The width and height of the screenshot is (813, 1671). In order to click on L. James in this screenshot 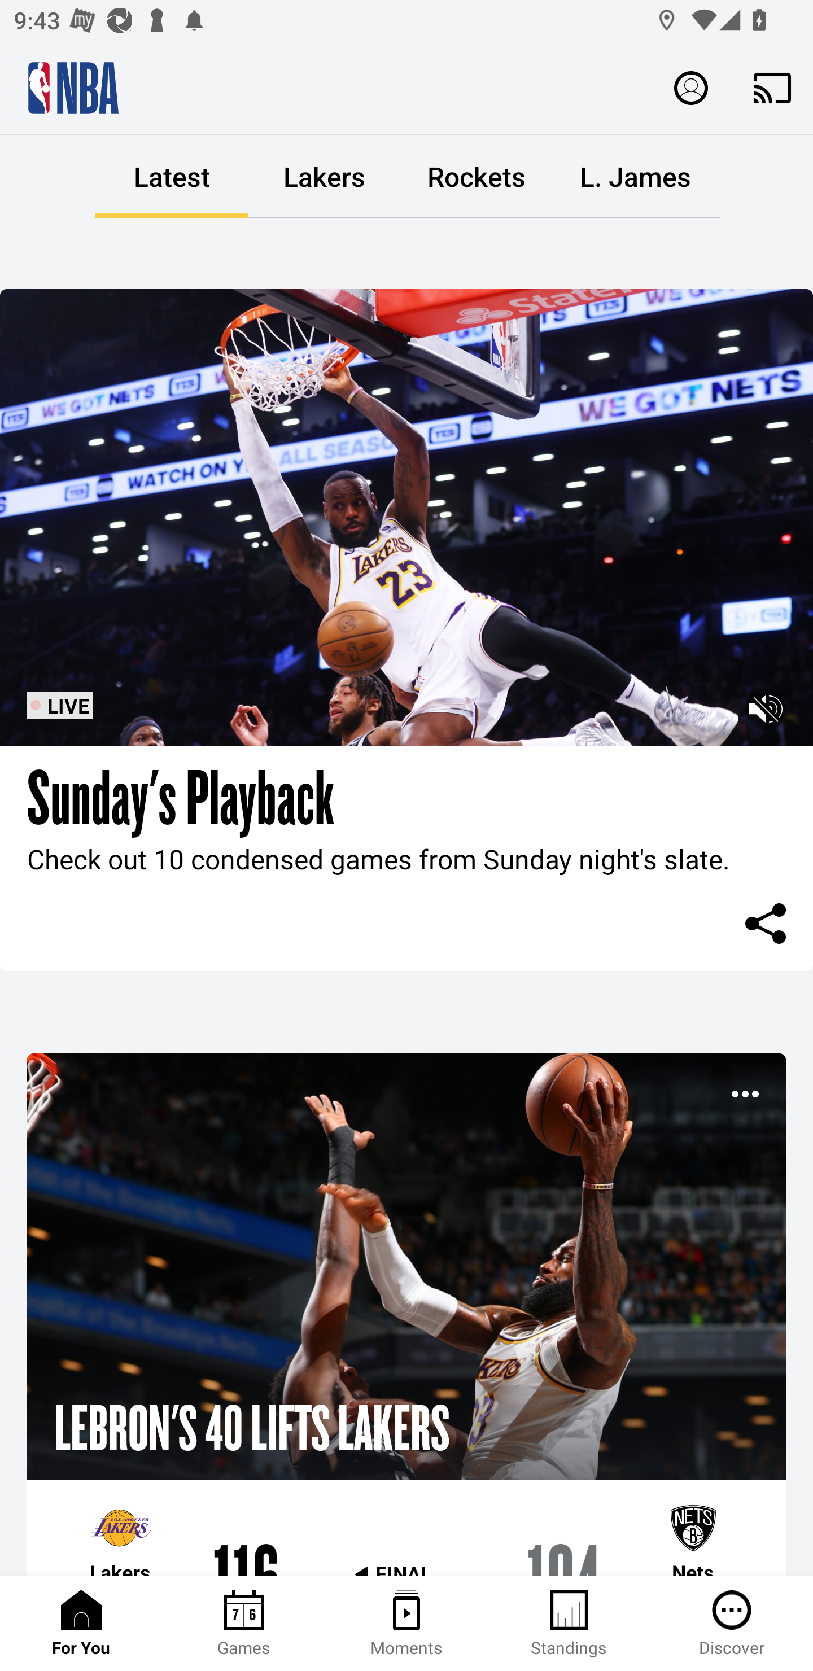, I will do `click(635, 177)`.